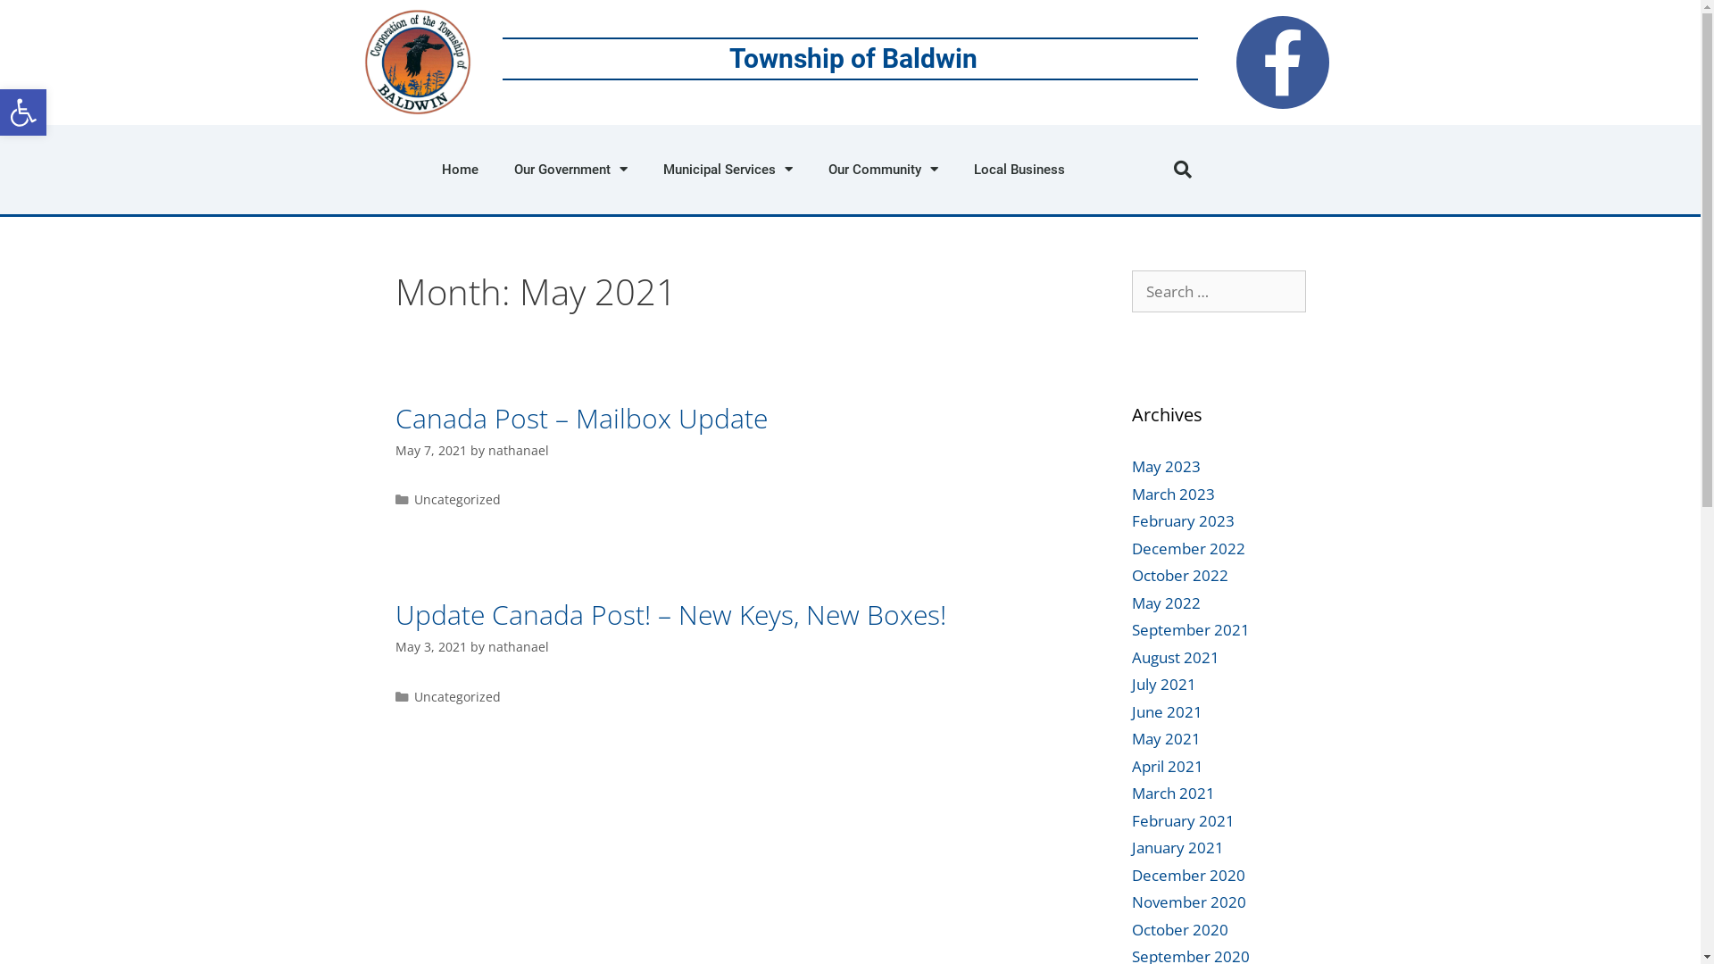  I want to click on August 2021, so click(1176, 657).